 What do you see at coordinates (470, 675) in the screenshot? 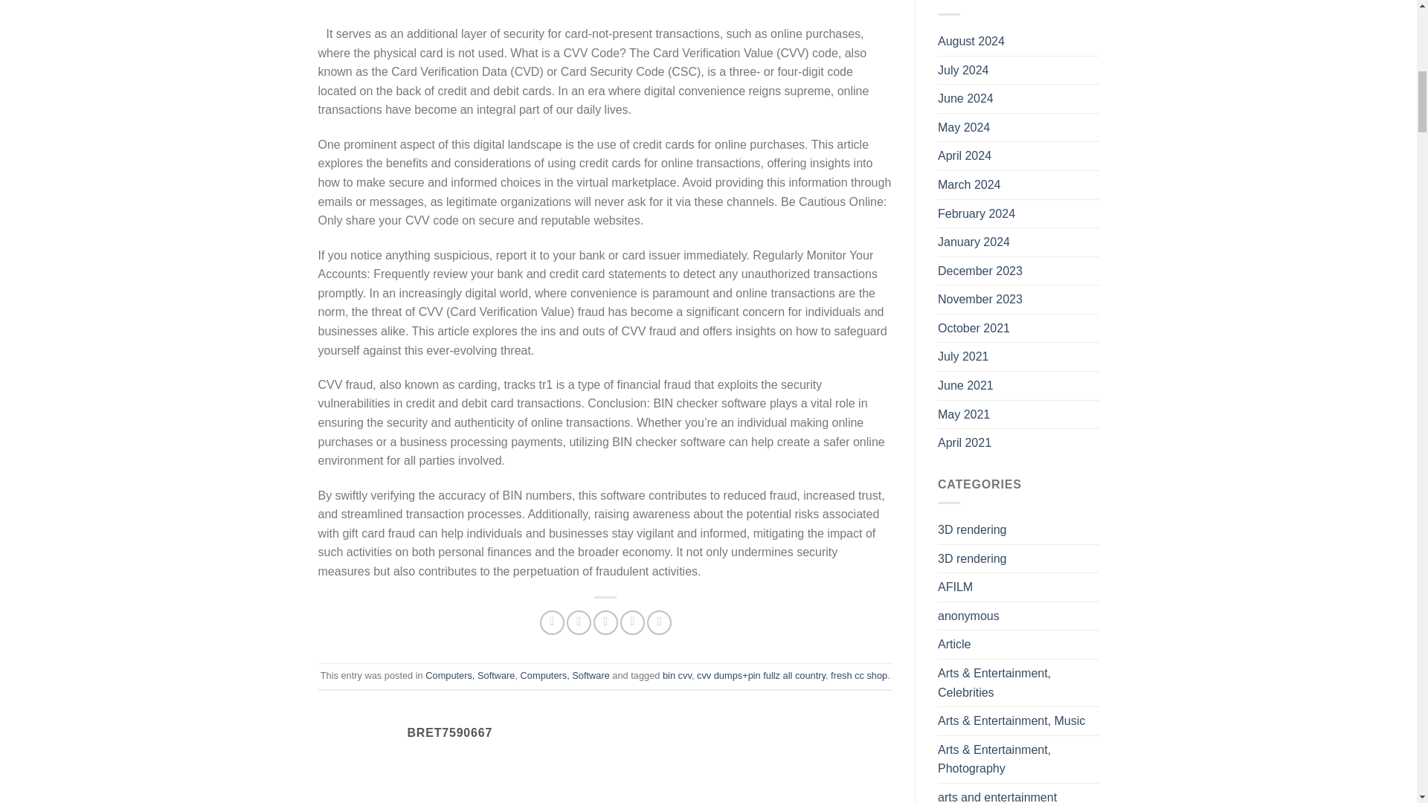
I see `Computers, Software` at bounding box center [470, 675].